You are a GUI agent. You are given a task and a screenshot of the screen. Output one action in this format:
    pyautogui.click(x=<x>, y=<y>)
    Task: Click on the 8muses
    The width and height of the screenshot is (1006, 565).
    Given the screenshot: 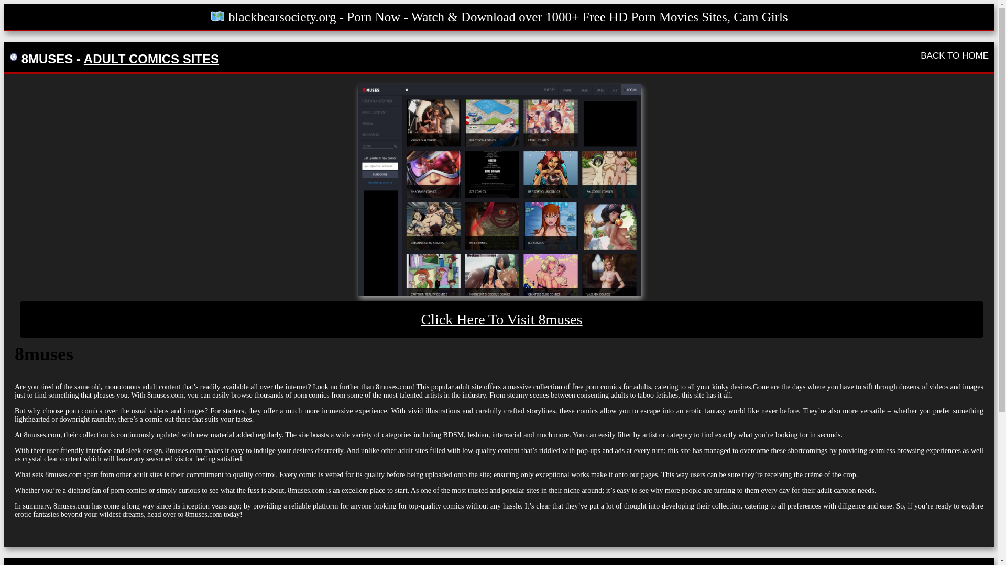 What is the action you would take?
    pyautogui.click(x=498, y=189)
    